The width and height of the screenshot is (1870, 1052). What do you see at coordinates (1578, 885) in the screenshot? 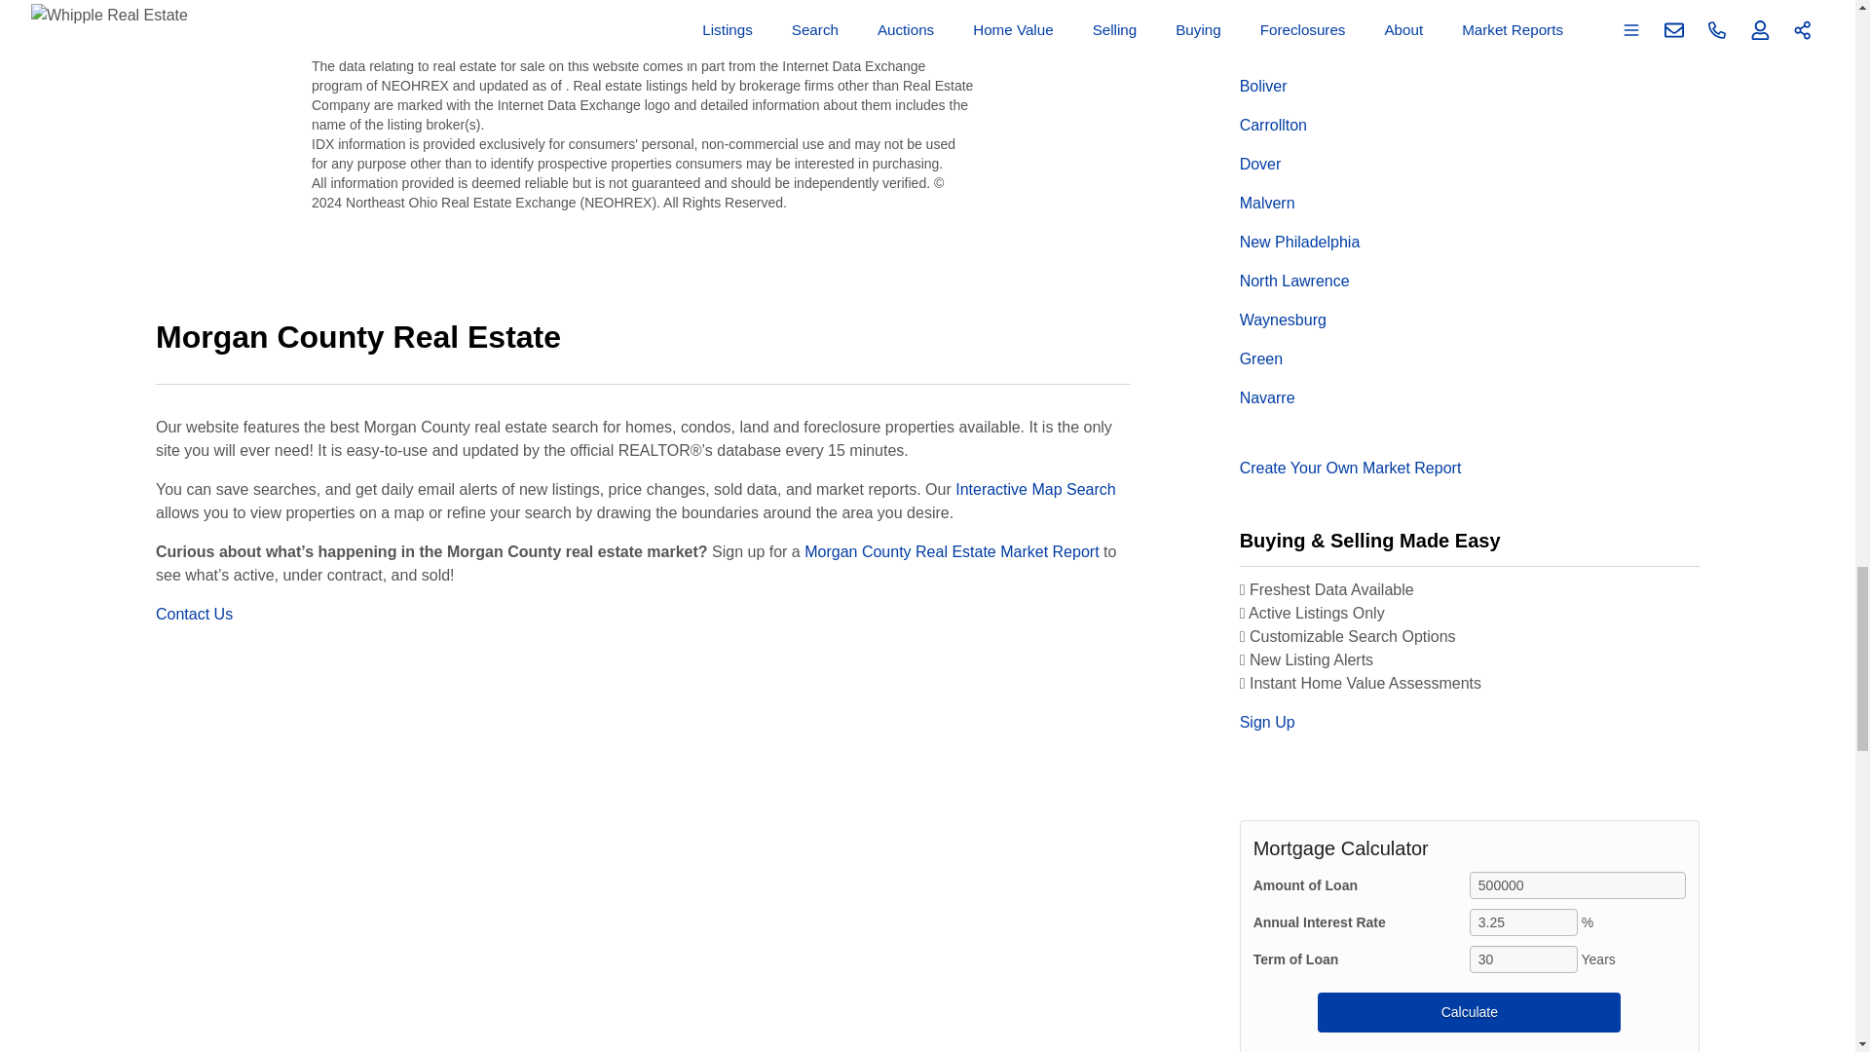
I see `500000` at bounding box center [1578, 885].